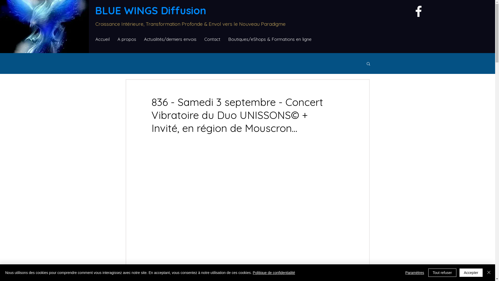  What do you see at coordinates (442, 273) in the screenshot?
I see `Tout refuser` at bounding box center [442, 273].